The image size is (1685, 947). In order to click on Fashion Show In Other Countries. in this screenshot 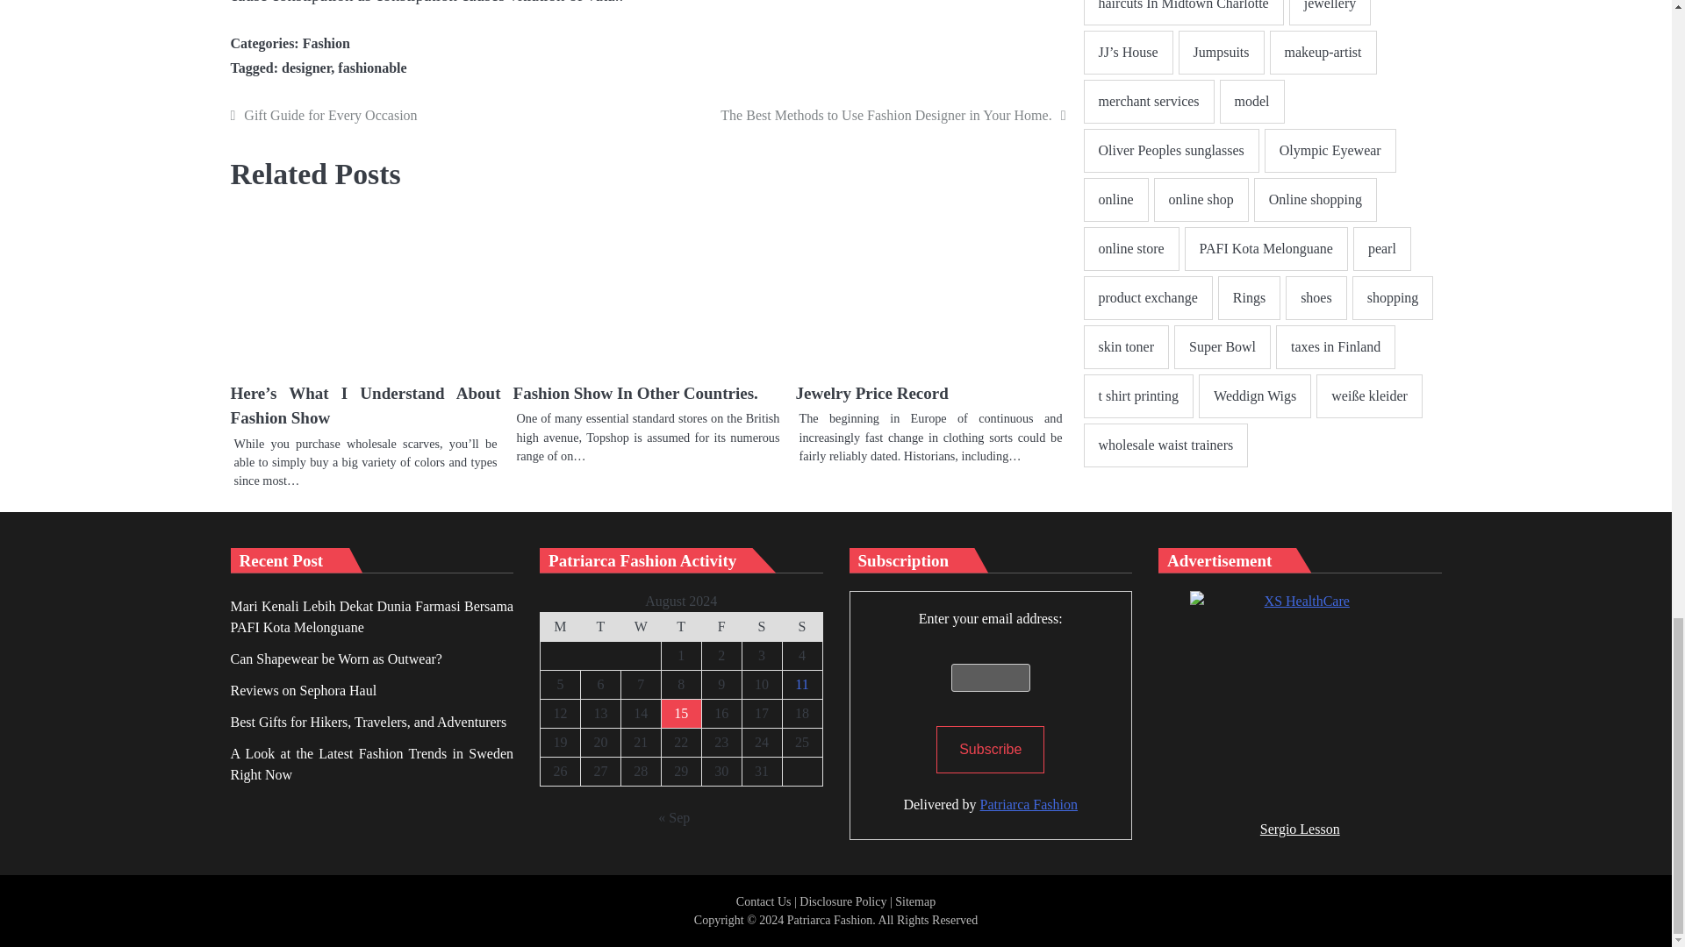, I will do `click(648, 284)`.